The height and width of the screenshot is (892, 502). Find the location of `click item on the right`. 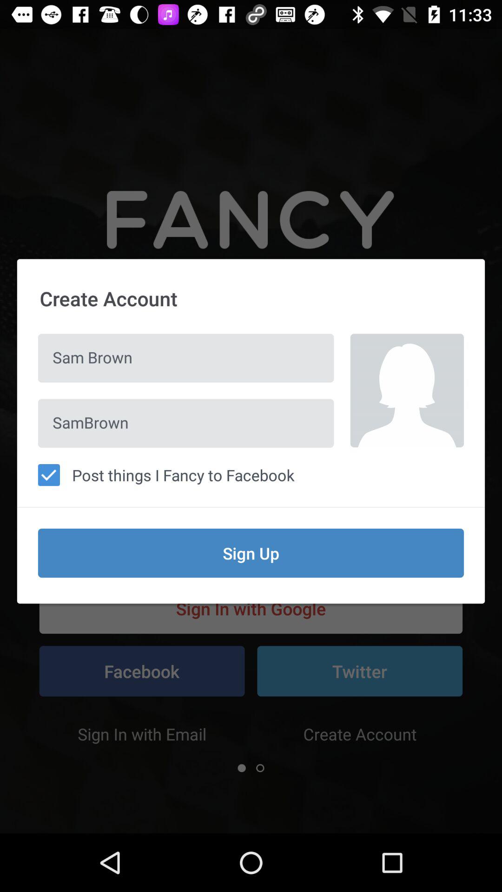

click item on the right is located at coordinates (407, 390).